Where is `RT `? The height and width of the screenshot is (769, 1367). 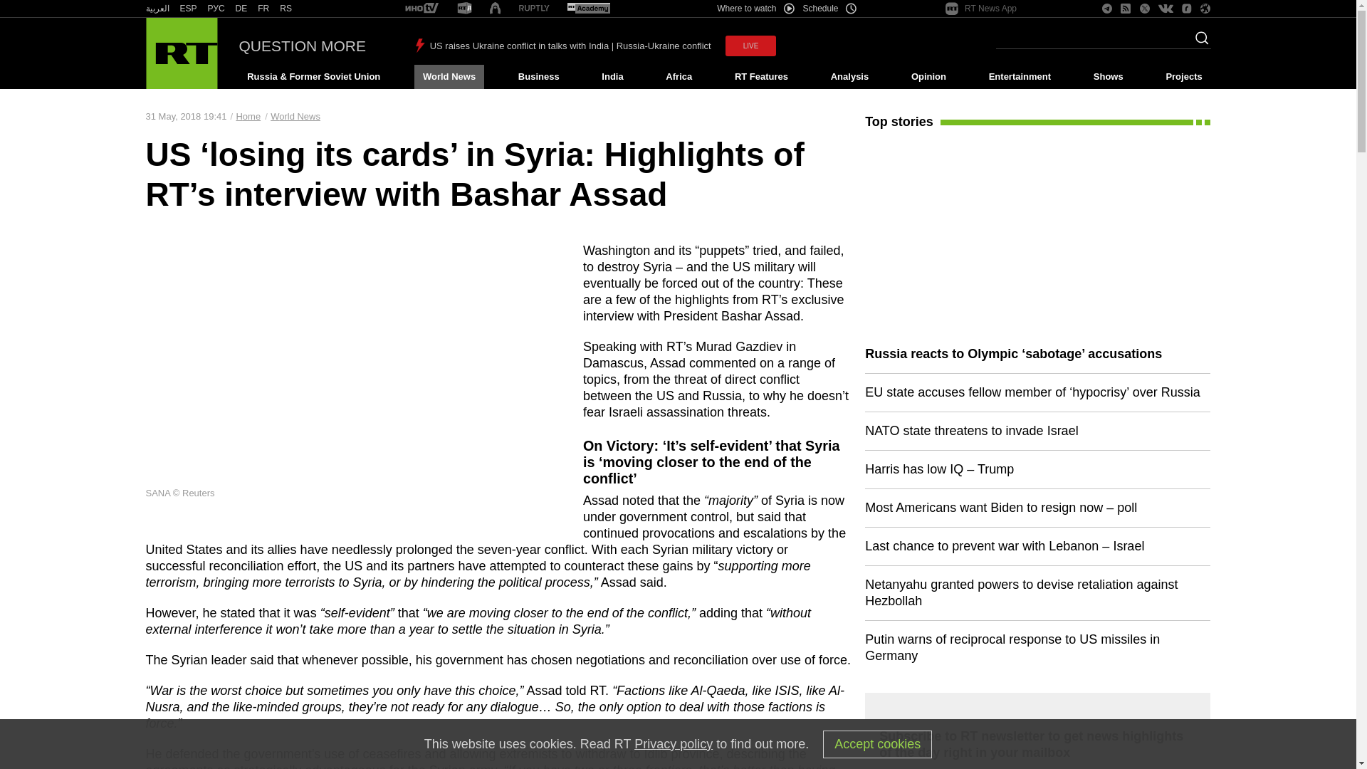 RT  is located at coordinates (464, 9).